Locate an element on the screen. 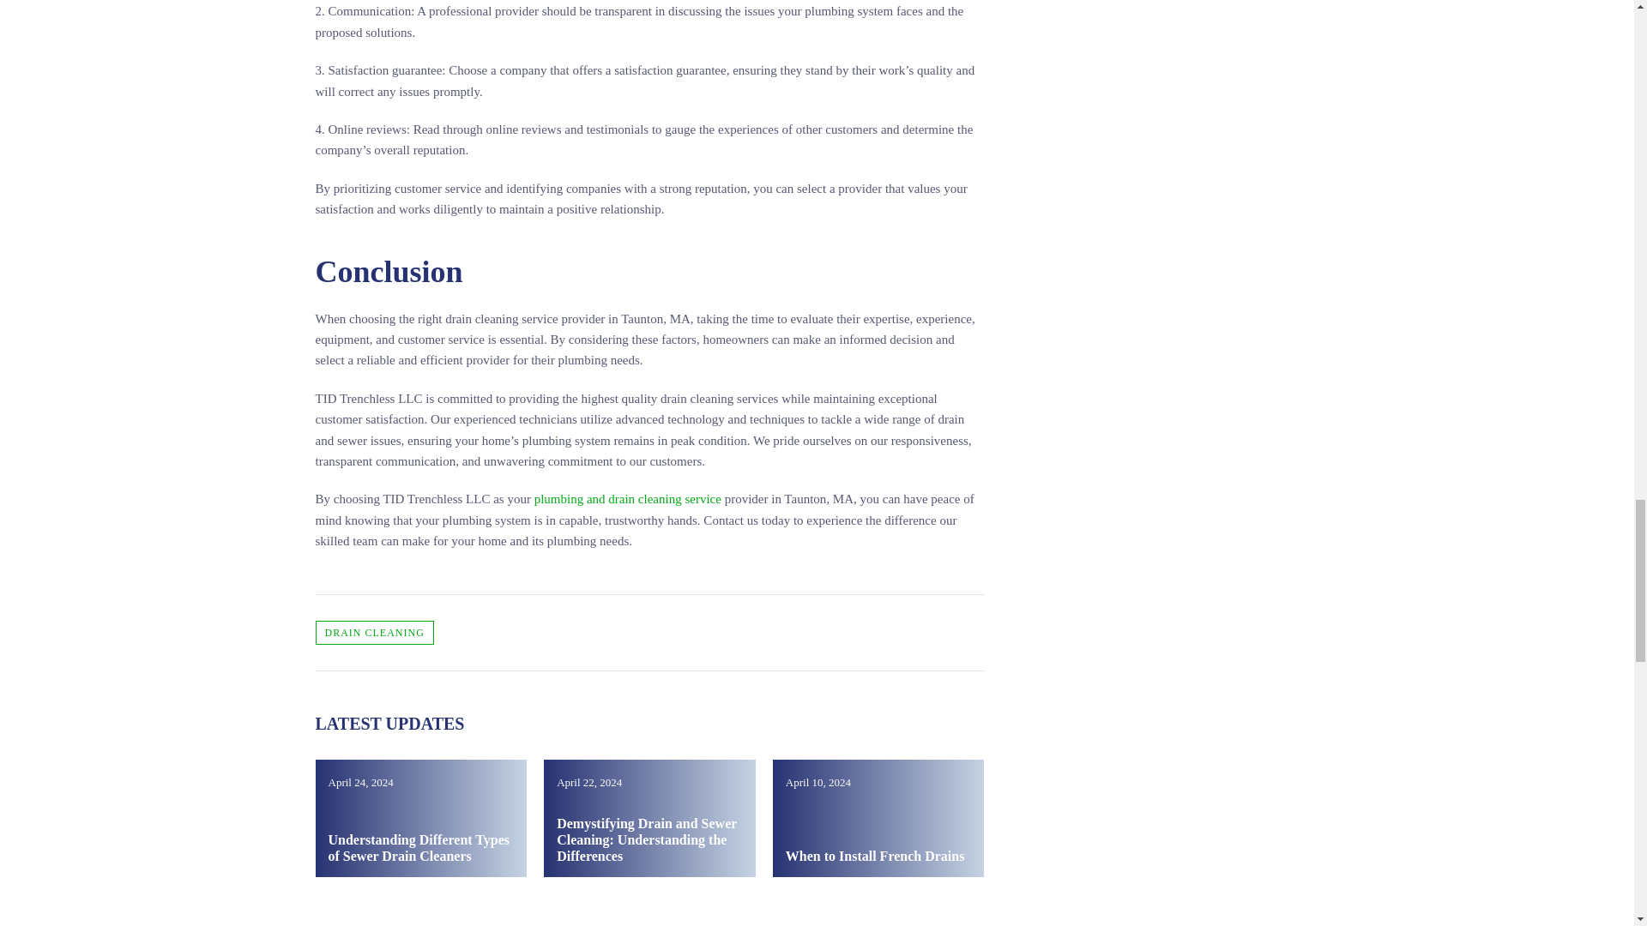 This screenshot has height=926, width=1647. Understanding Different Types of Sewer Drain Cleaners is located at coordinates (421, 818).